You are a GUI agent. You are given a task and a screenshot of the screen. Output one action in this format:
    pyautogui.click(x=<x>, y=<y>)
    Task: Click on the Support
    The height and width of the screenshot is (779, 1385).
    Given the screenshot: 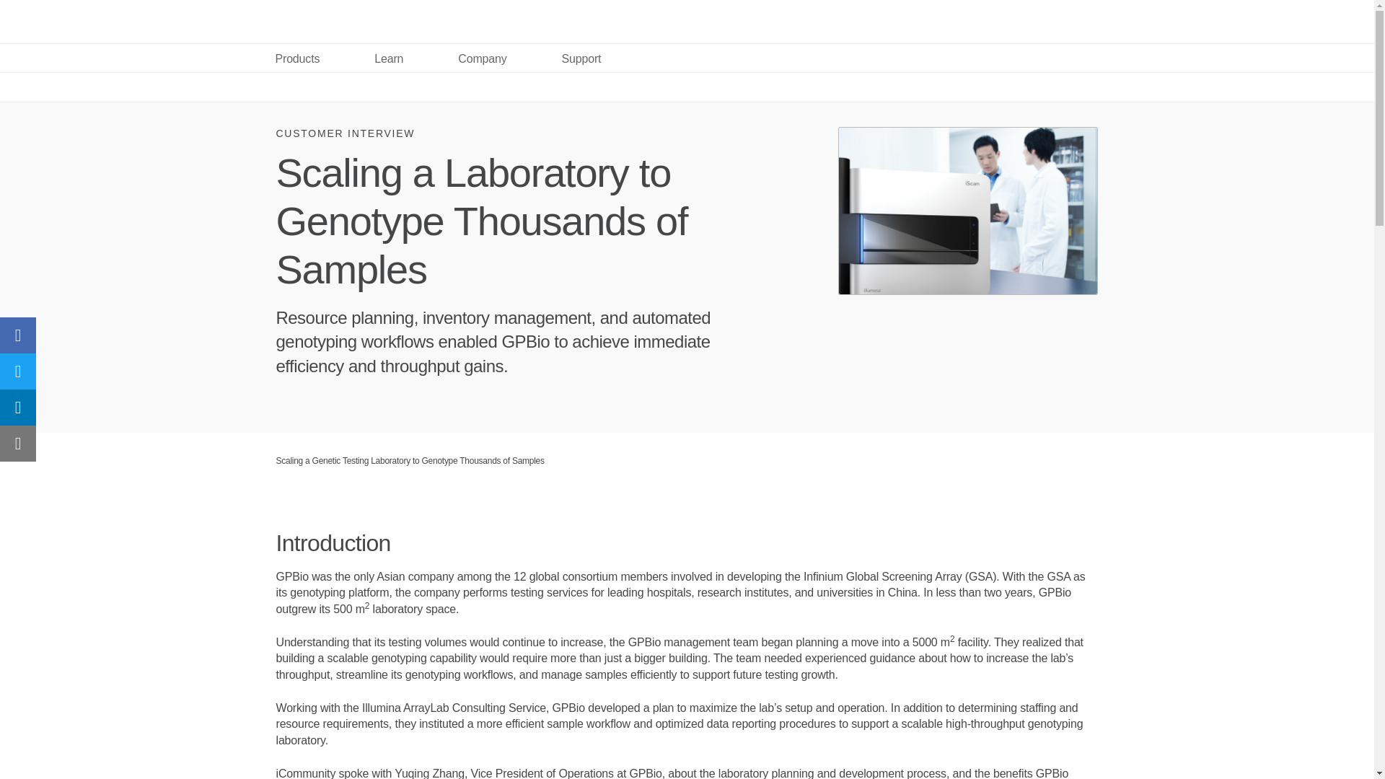 What is the action you would take?
    pyautogui.click(x=581, y=58)
    